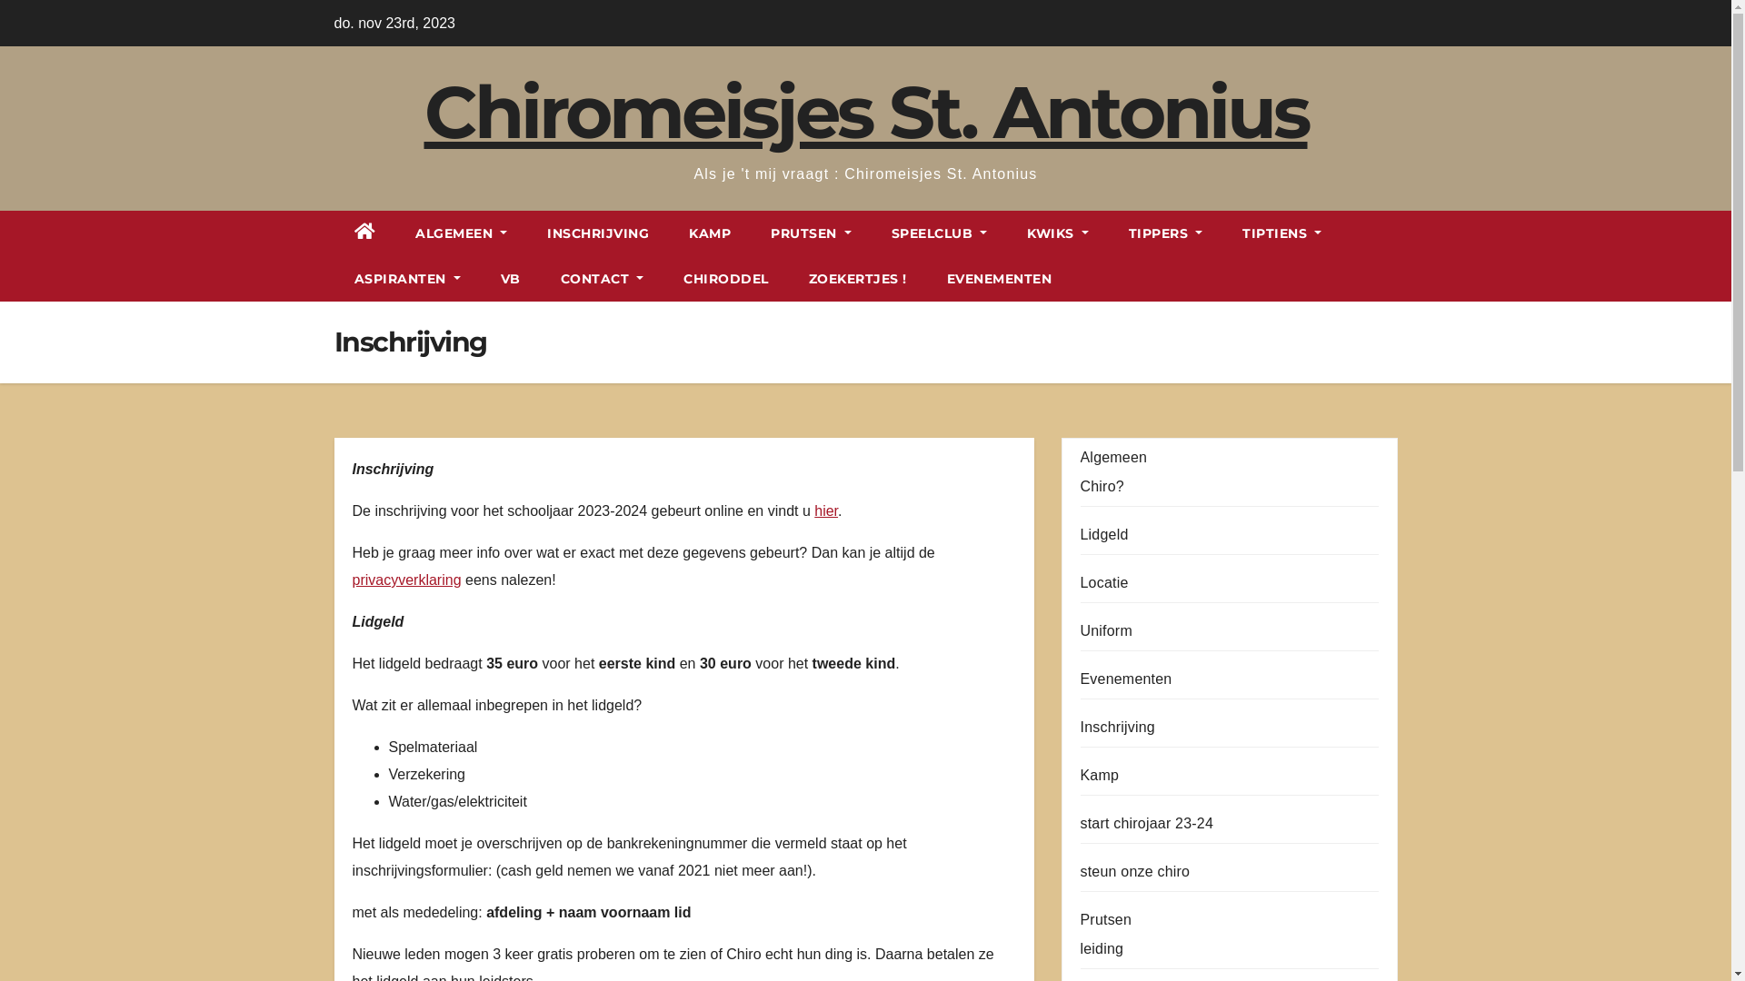  Describe the element at coordinates (858, 279) in the screenshot. I see `ZOEKERTJES !` at that location.